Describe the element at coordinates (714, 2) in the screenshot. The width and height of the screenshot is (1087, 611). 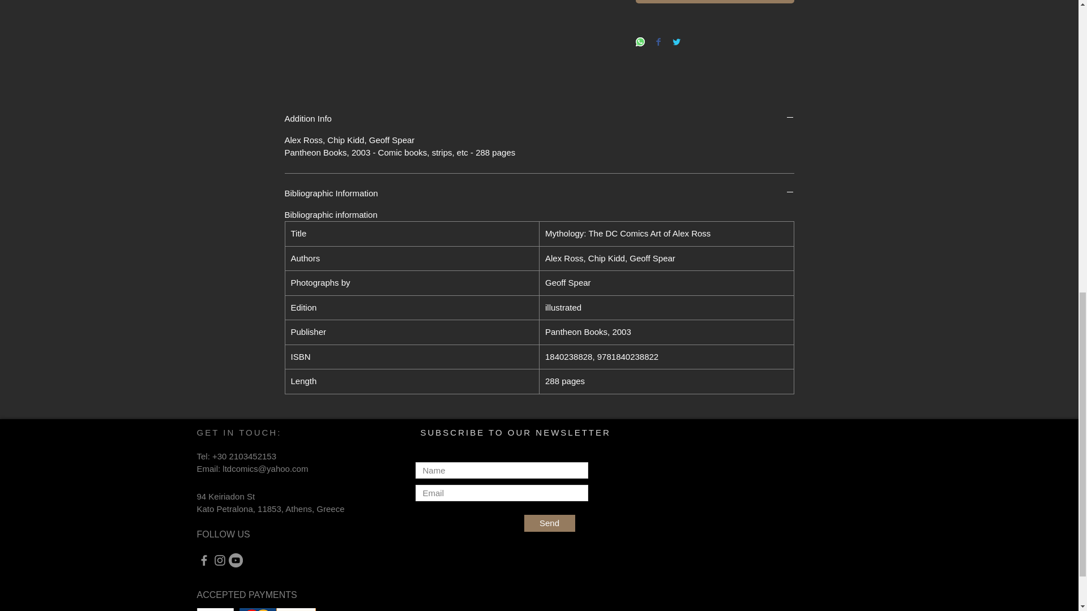
I see `Add to Cart` at that location.